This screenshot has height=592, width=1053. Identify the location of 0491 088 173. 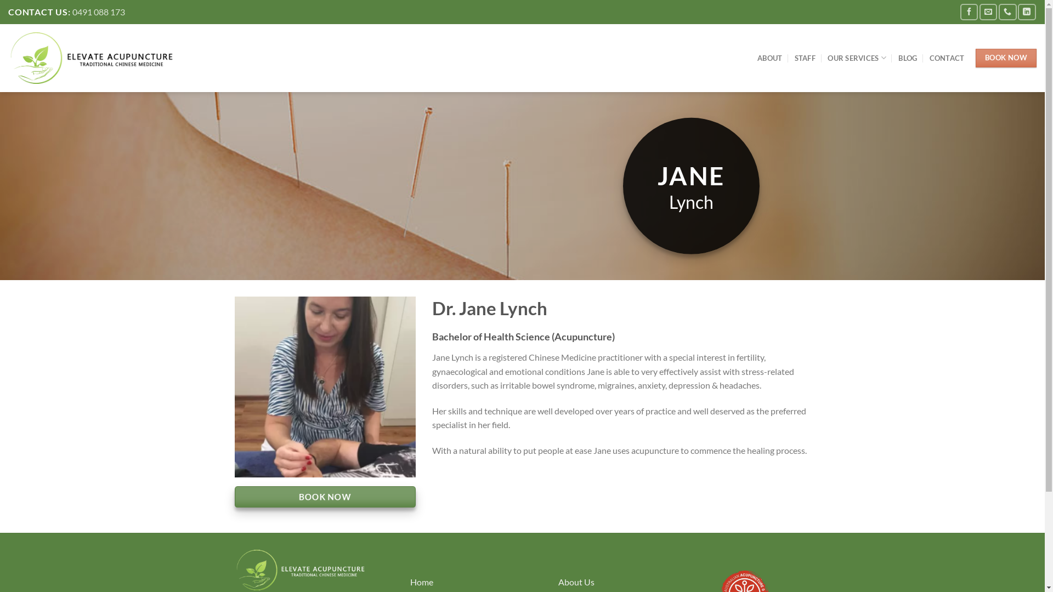
(99, 12).